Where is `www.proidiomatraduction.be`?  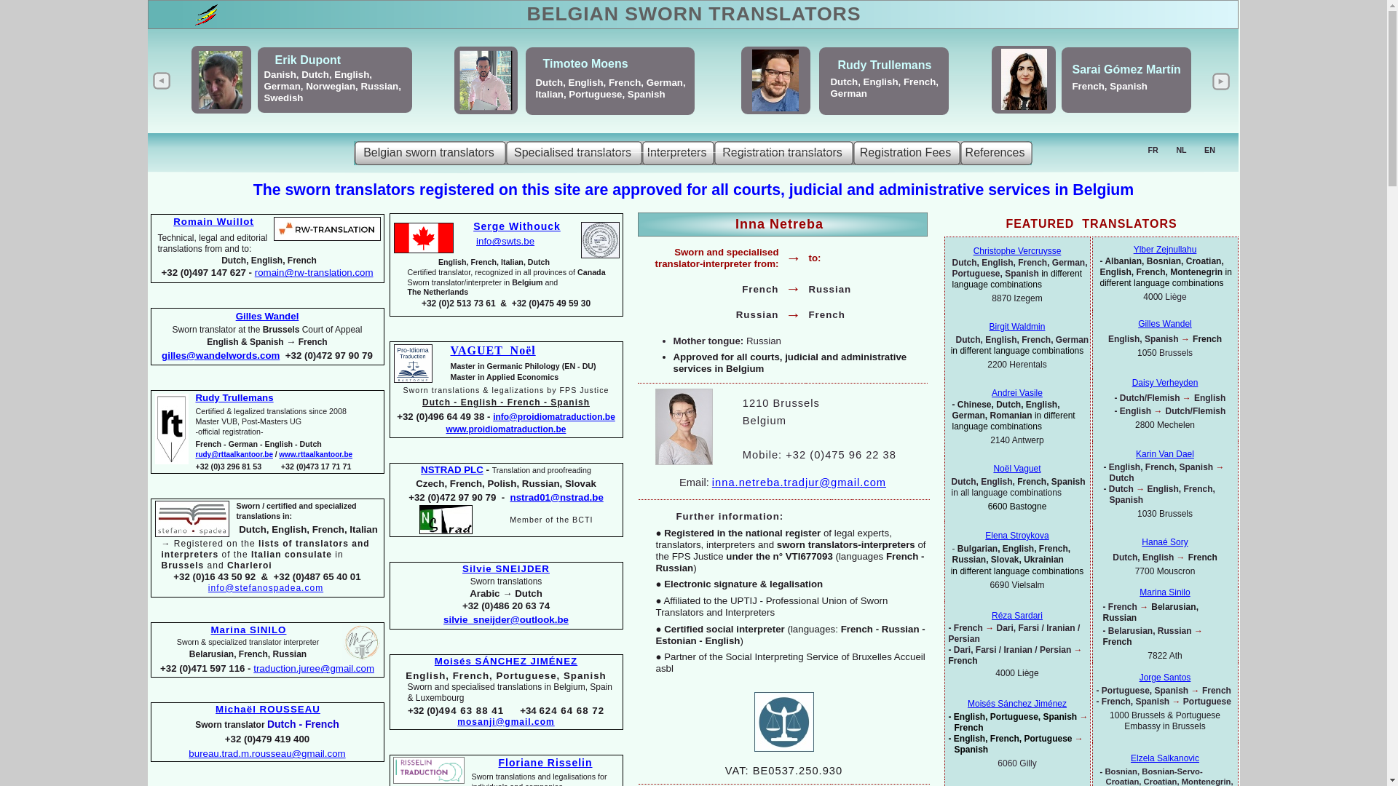
www.proidiomatraduction.be is located at coordinates (412, 364).